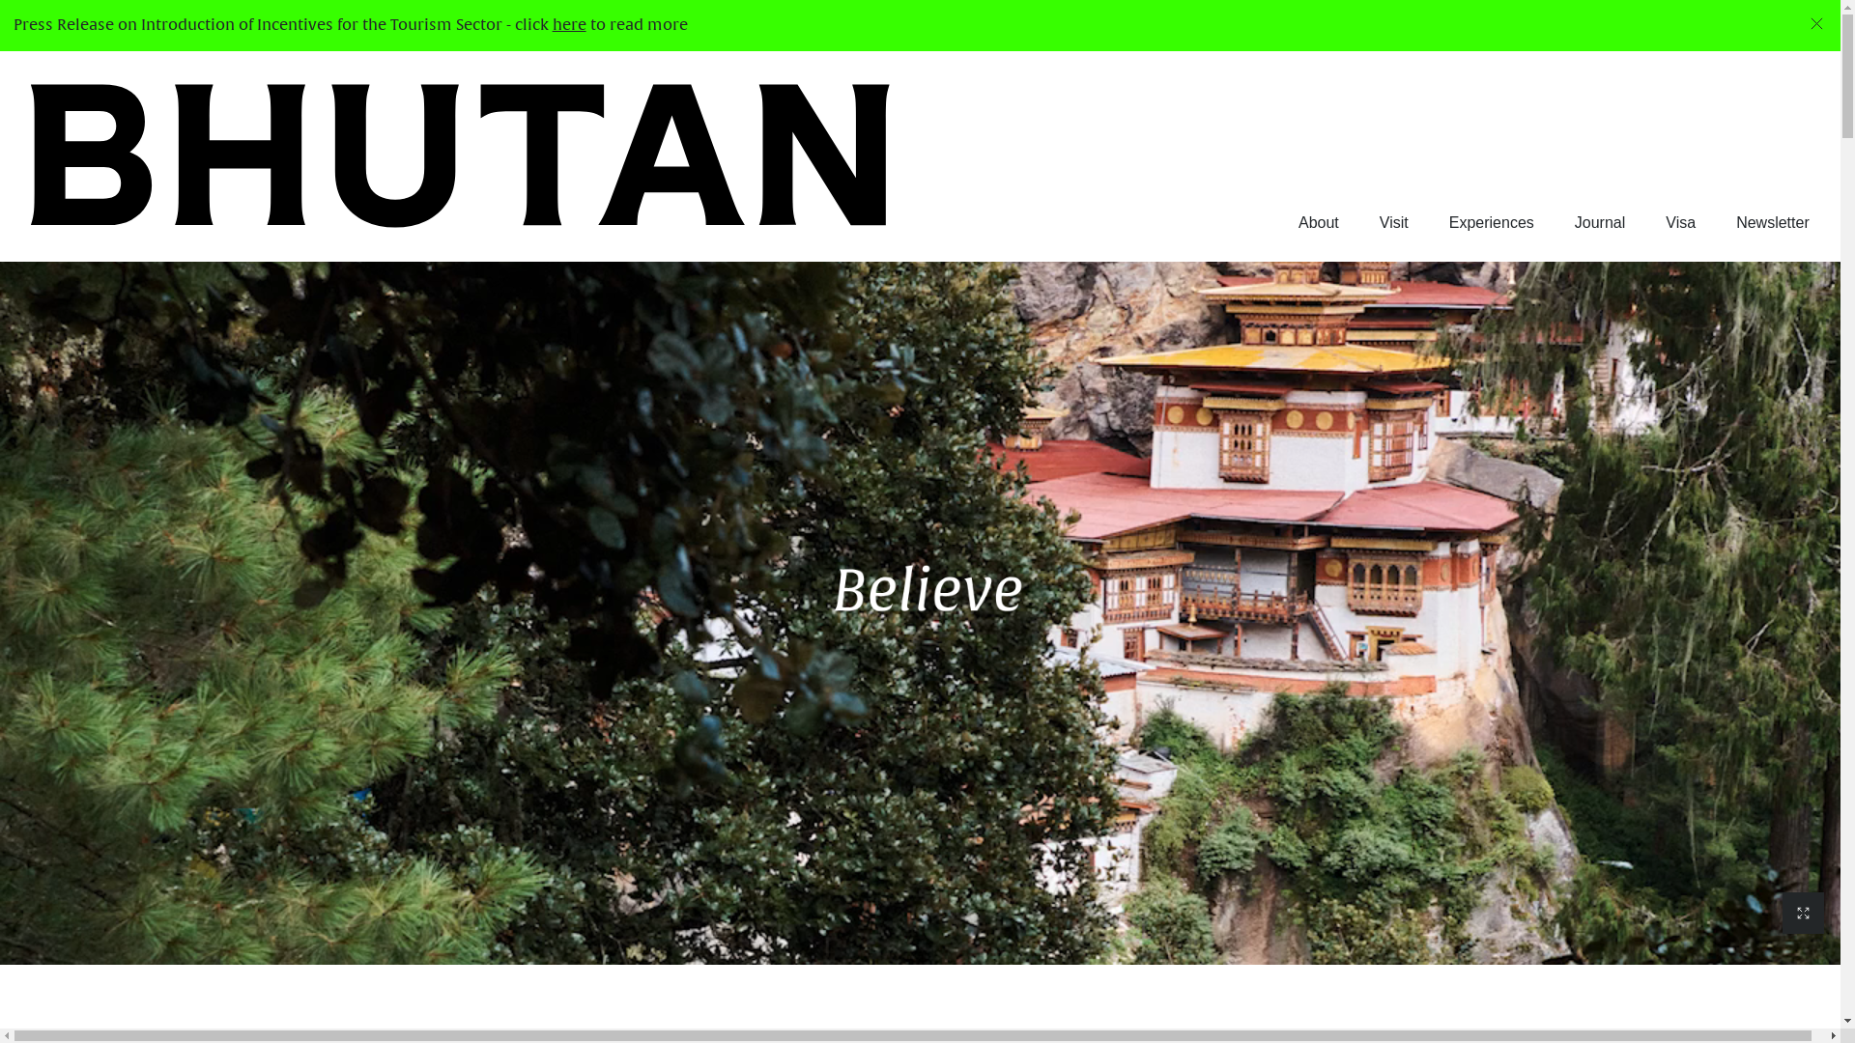  What do you see at coordinates (1681, 223) in the screenshot?
I see `Visa` at bounding box center [1681, 223].